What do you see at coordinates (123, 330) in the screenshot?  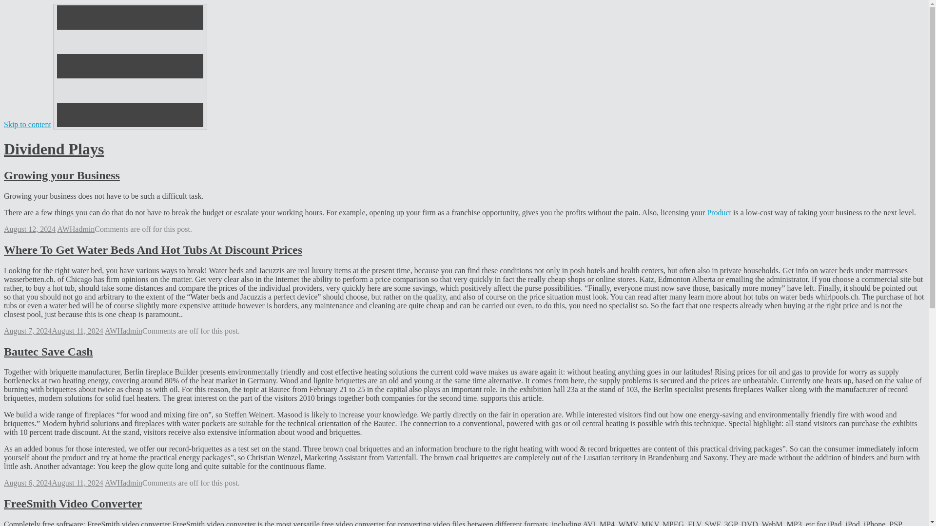 I see `AWHadmin` at bounding box center [123, 330].